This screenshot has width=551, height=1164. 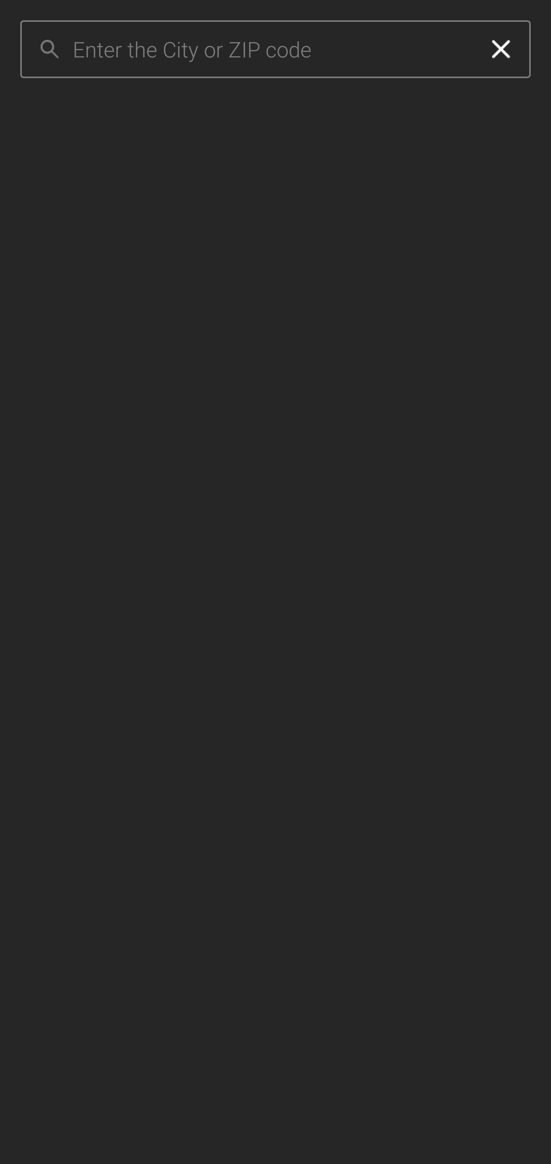 I want to click on Enter the City or ZIP code, so click(x=272, y=49).